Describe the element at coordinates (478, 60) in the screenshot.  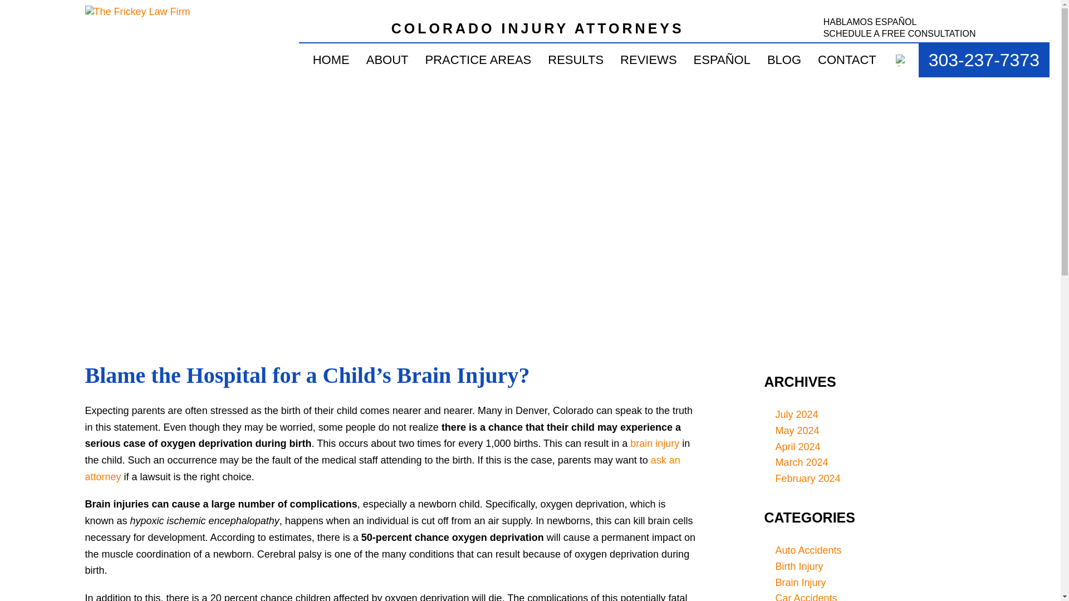
I see `PRACTICE AREAS` at that location.